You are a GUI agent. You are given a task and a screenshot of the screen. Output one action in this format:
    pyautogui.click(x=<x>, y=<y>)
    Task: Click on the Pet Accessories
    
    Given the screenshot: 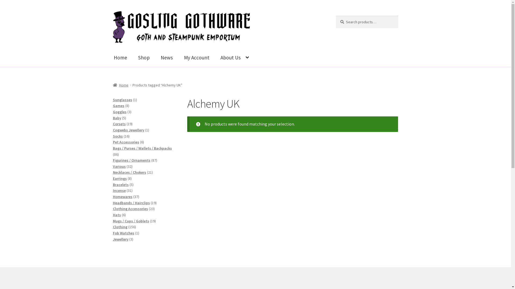 What is the action you would take?
    pyautogui.click(x=126, y=142)
    